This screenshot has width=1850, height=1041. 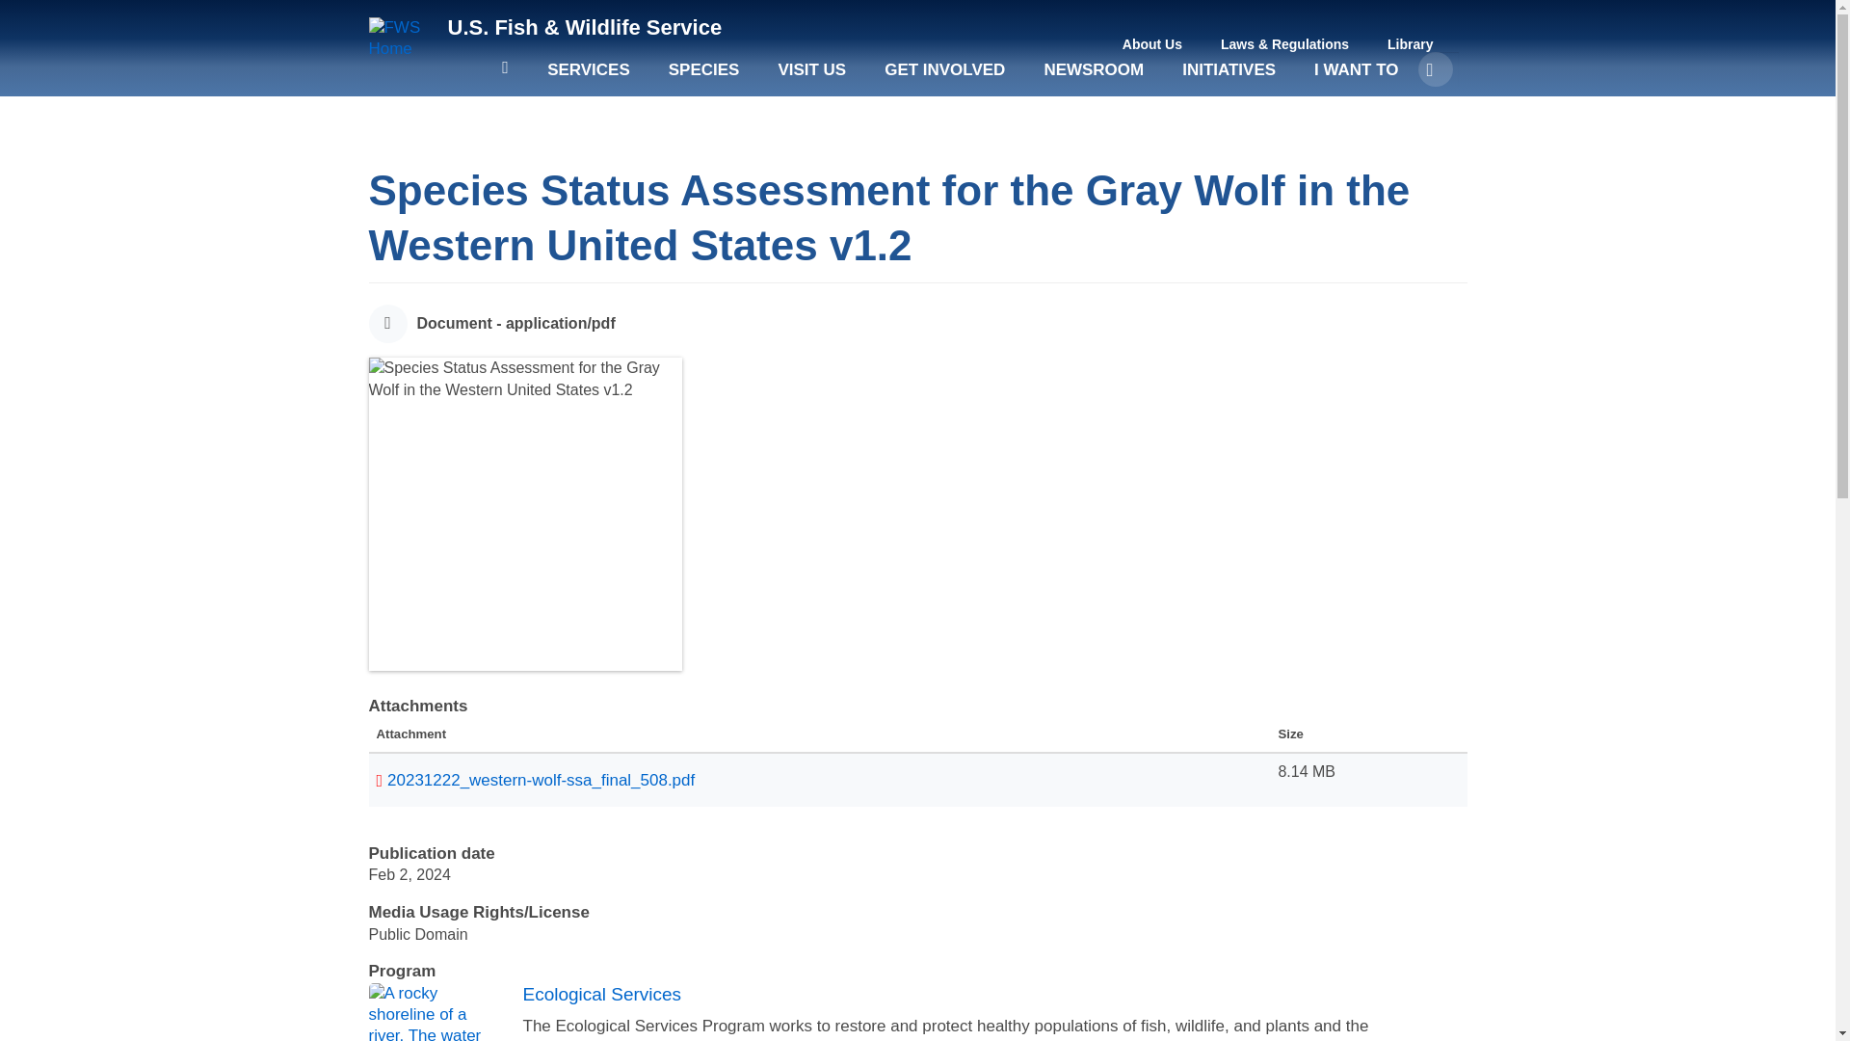 What do you see at coordinates (1152, 44) in the screenshot?
I see `About Us` at bounding box center [1152, 44].